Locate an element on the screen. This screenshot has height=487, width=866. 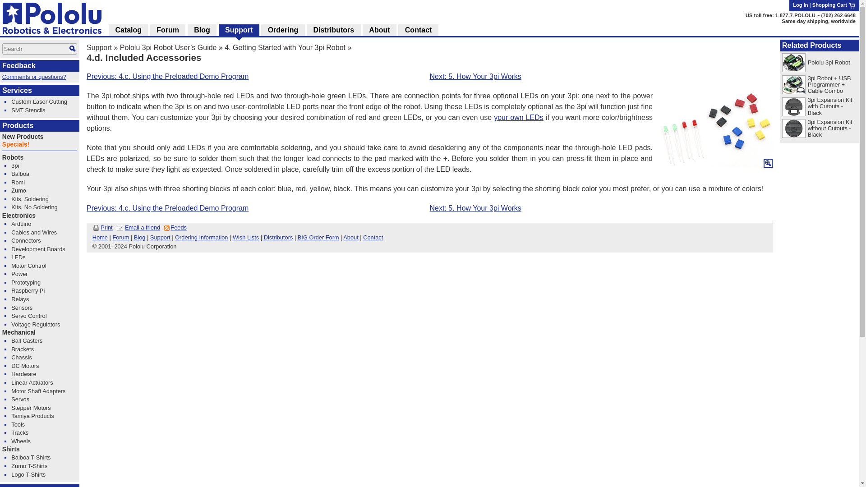
go is located at coordinates (72, 49).